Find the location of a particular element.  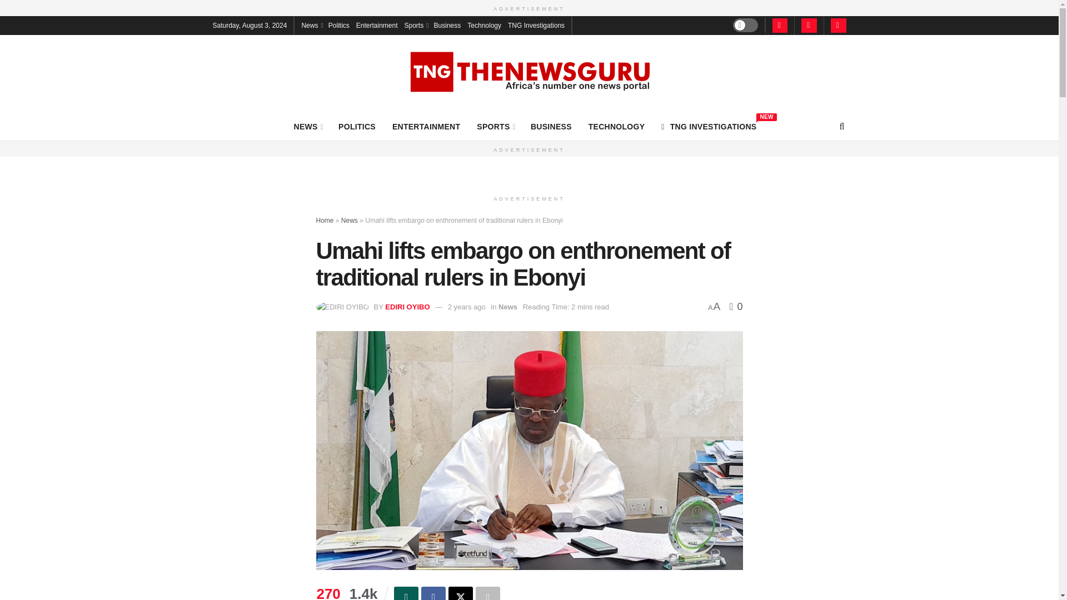

Technology is located at coordinates (484, 24).